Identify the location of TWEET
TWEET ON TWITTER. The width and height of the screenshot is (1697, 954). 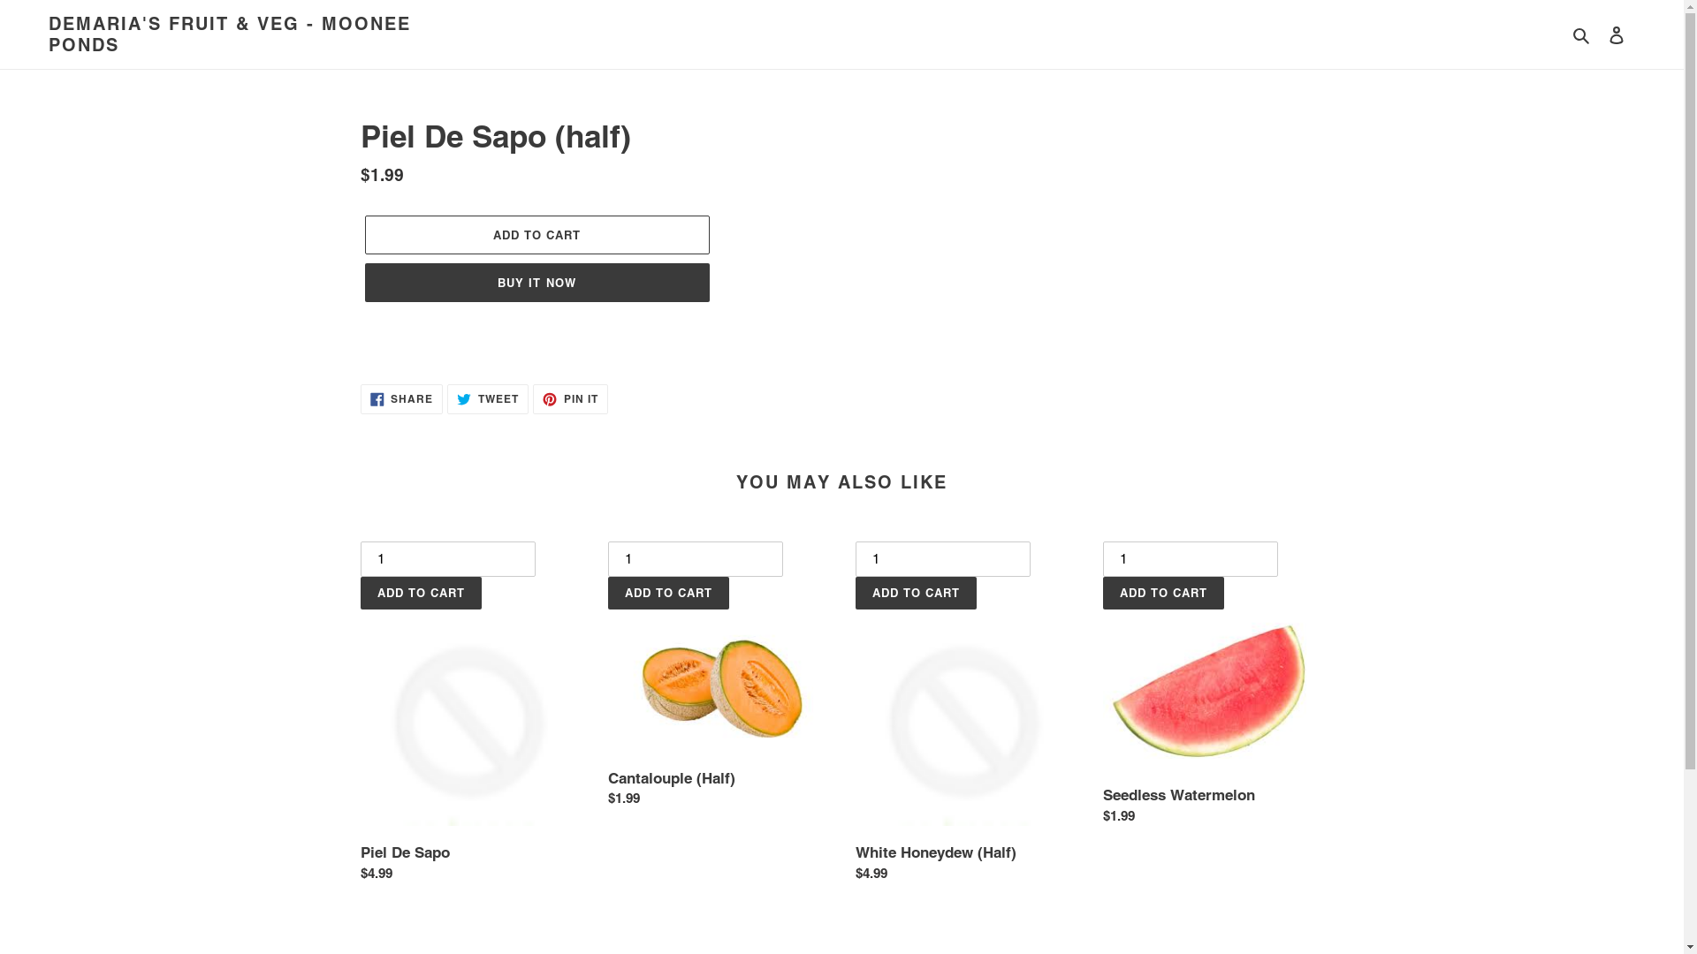
(488, 399).